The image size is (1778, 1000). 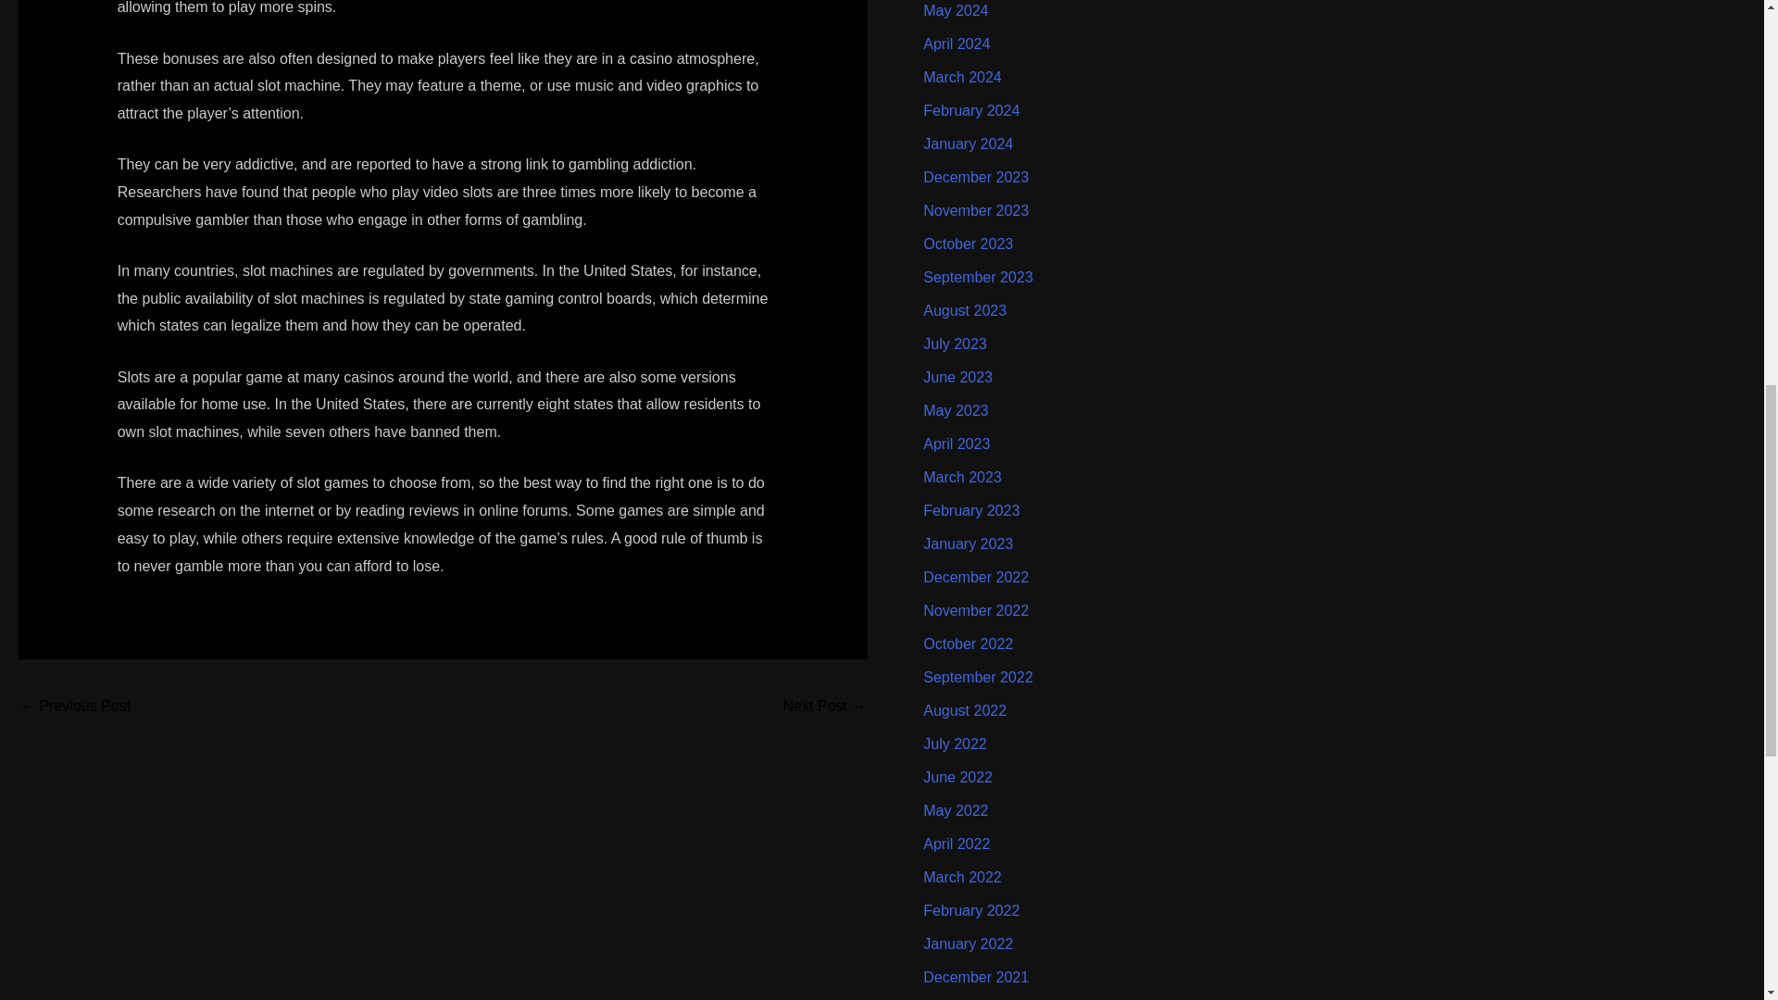 I want to click on November 2022, so click(x=976, y=611).